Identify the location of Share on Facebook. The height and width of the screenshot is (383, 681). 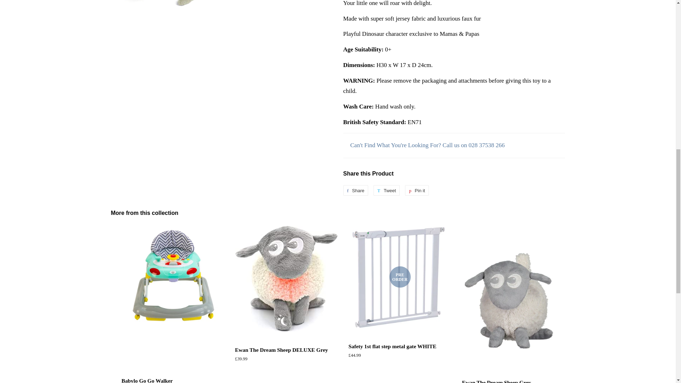
(355, 190).